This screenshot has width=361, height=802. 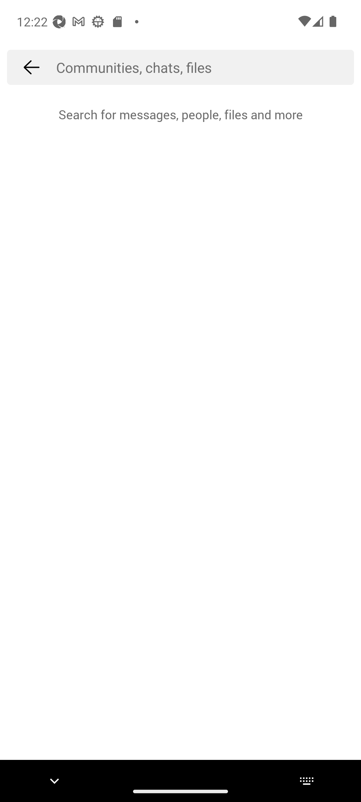 I want to click on Back, so click(x=31, y=67).